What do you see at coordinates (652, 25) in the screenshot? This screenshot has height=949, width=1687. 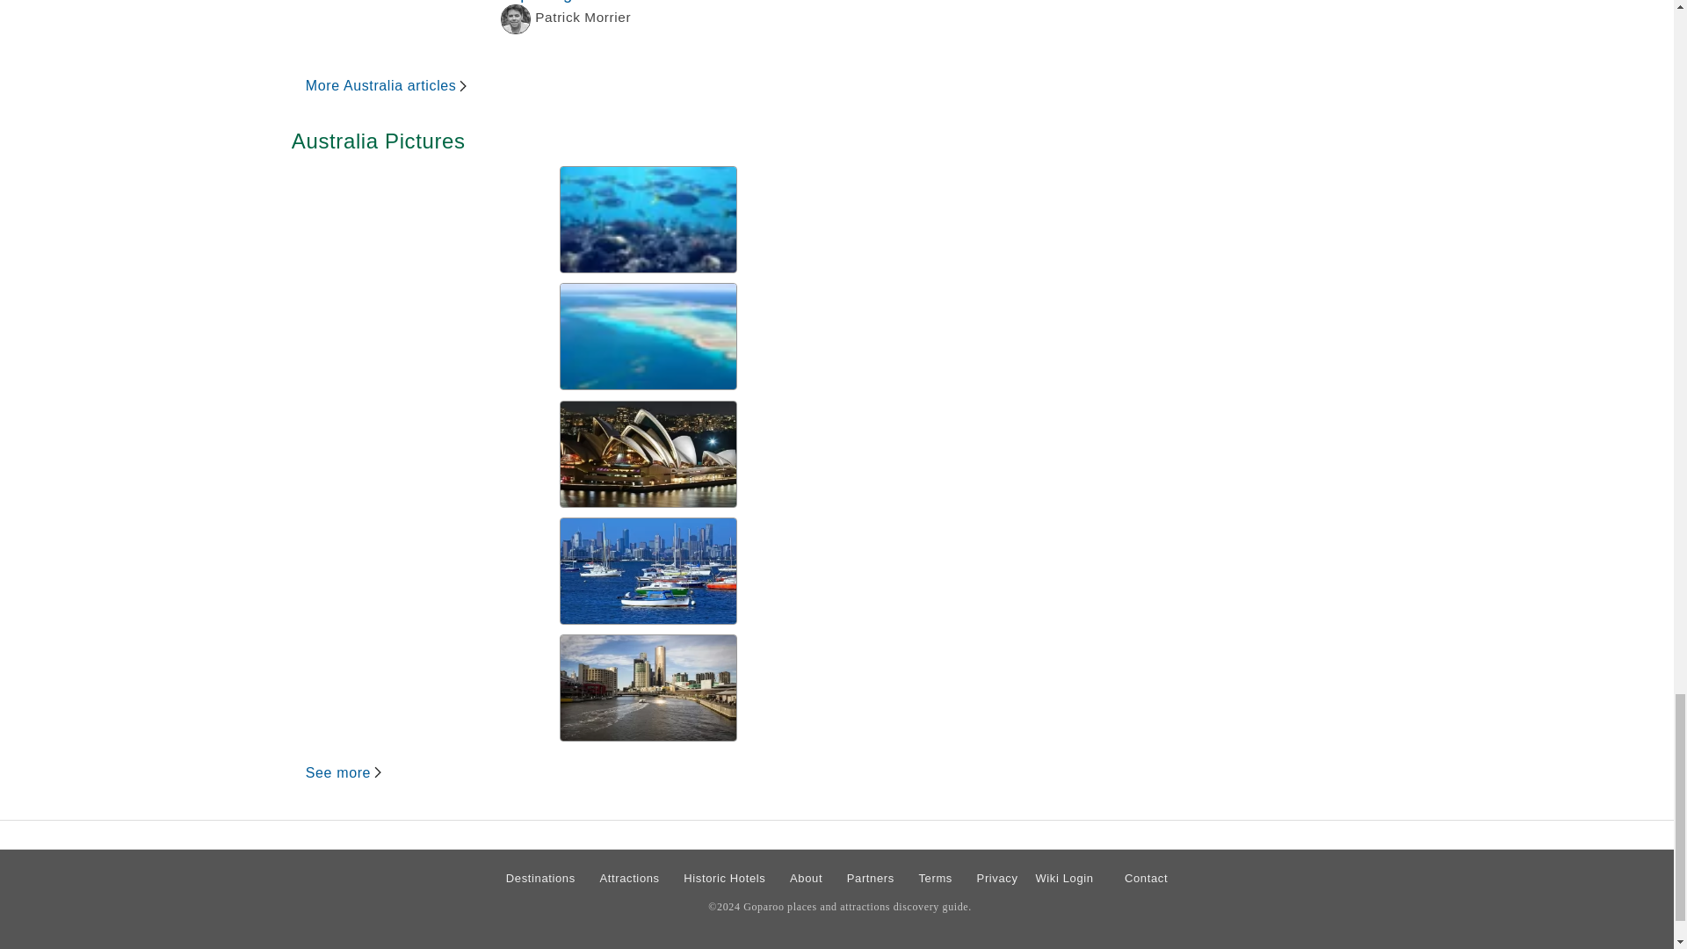 I see `The Great Barrier Reef - Underwater` at bounding box center [652, 25].